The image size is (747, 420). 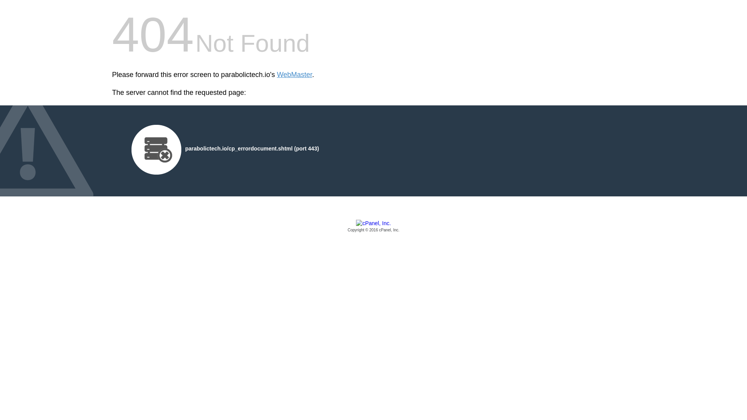 I want to click on cPanel, Inc., so click(x=373, y=226).